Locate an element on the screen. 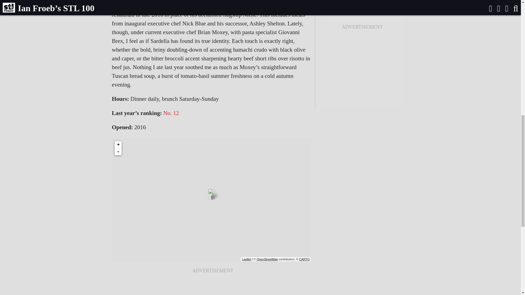 The image size is (525, 295). - is located at coordinates (118, 152).